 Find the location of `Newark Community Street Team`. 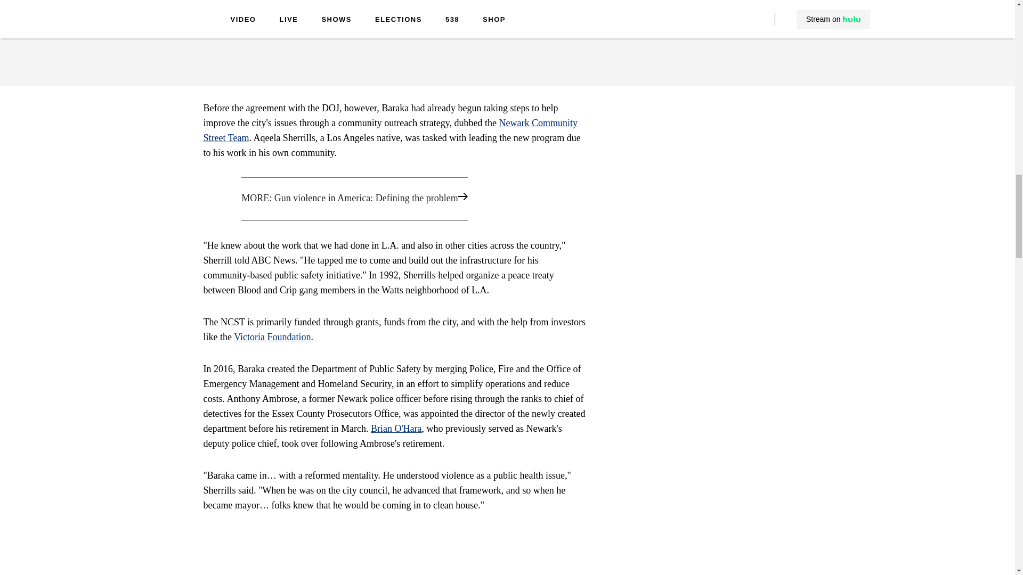

Newark Community Street Team is located at coordinates (391, 130).